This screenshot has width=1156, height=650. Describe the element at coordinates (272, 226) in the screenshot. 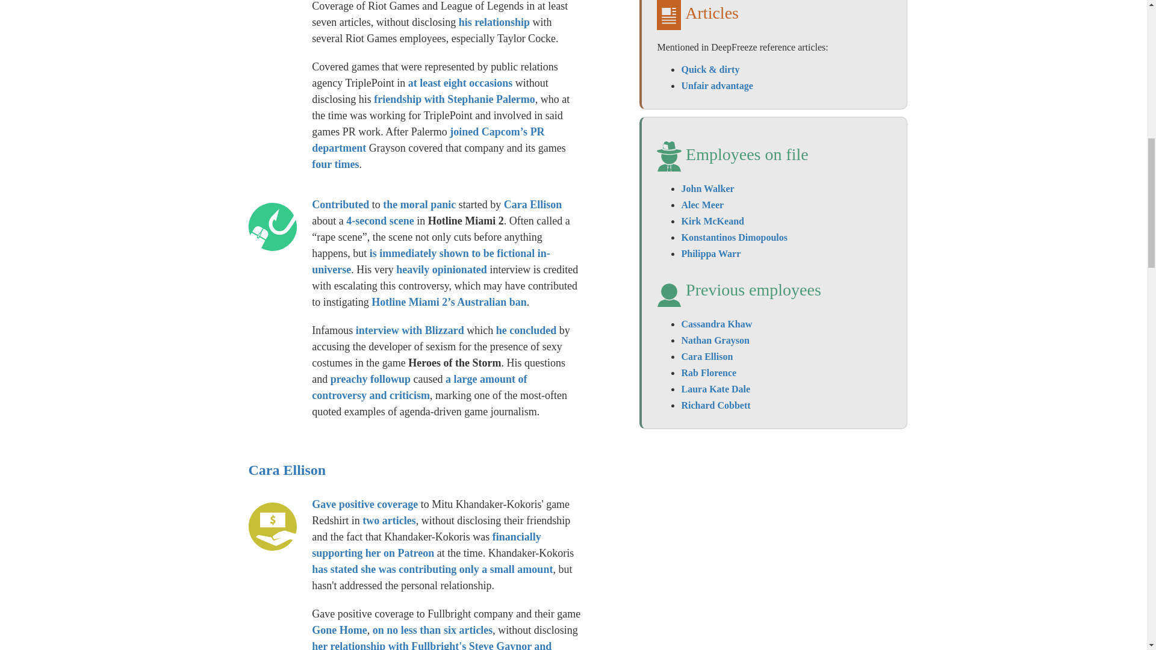

I see `Sensationalism` at that location.